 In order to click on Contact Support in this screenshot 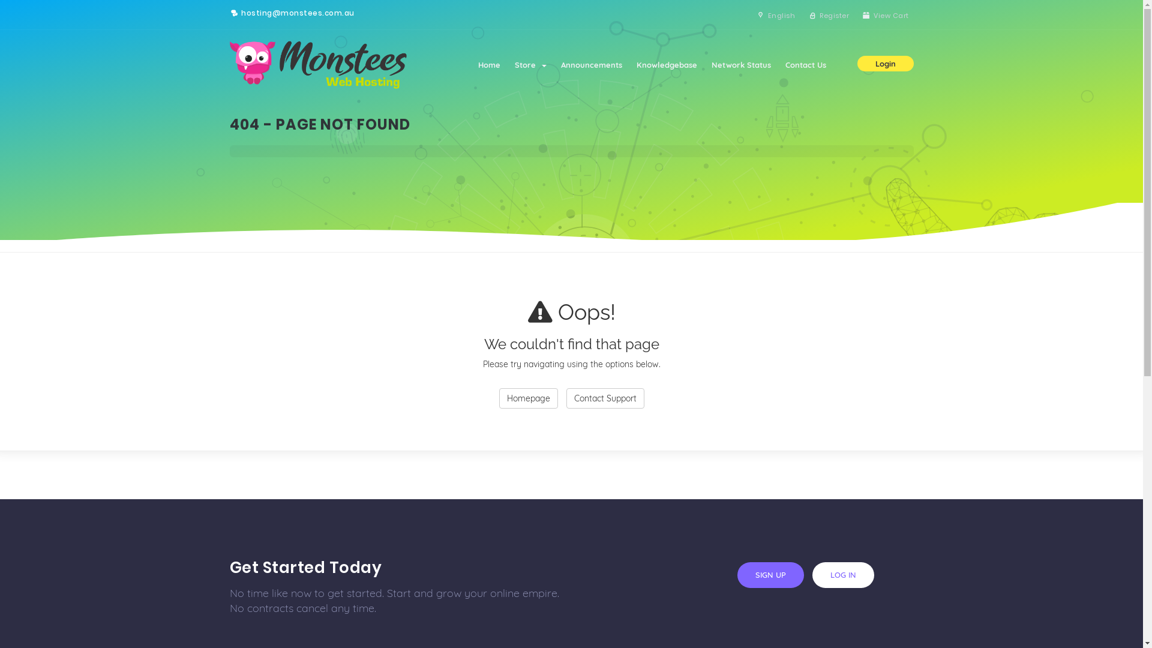, I will do `click(605, 398)`.